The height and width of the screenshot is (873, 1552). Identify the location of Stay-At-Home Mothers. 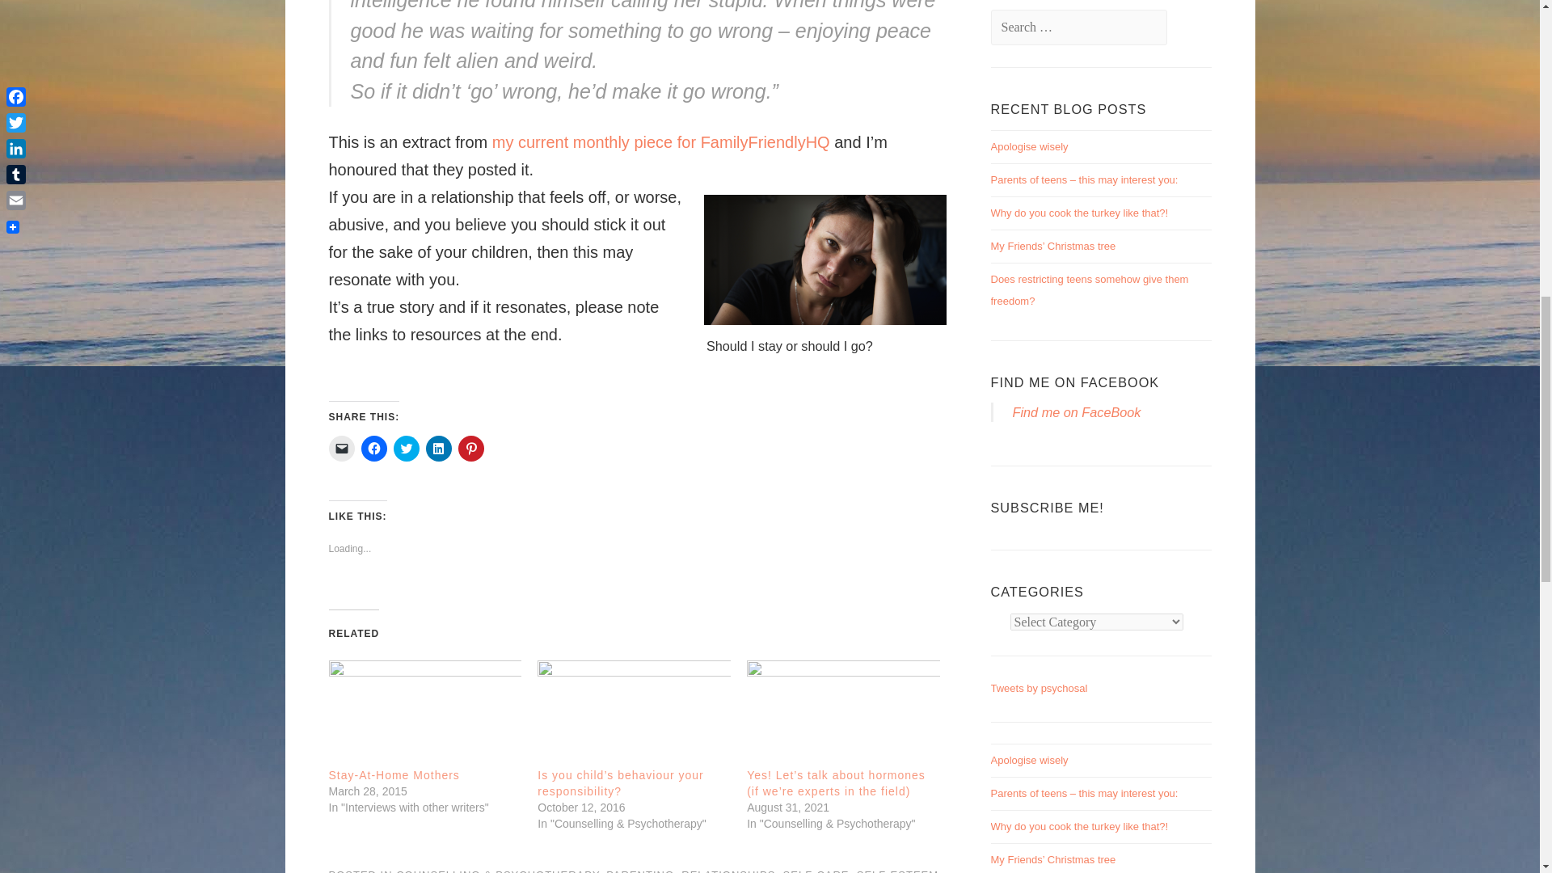
(393, 774).